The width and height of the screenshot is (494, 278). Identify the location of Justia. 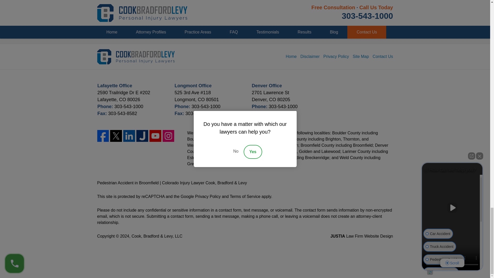
(142, 136).